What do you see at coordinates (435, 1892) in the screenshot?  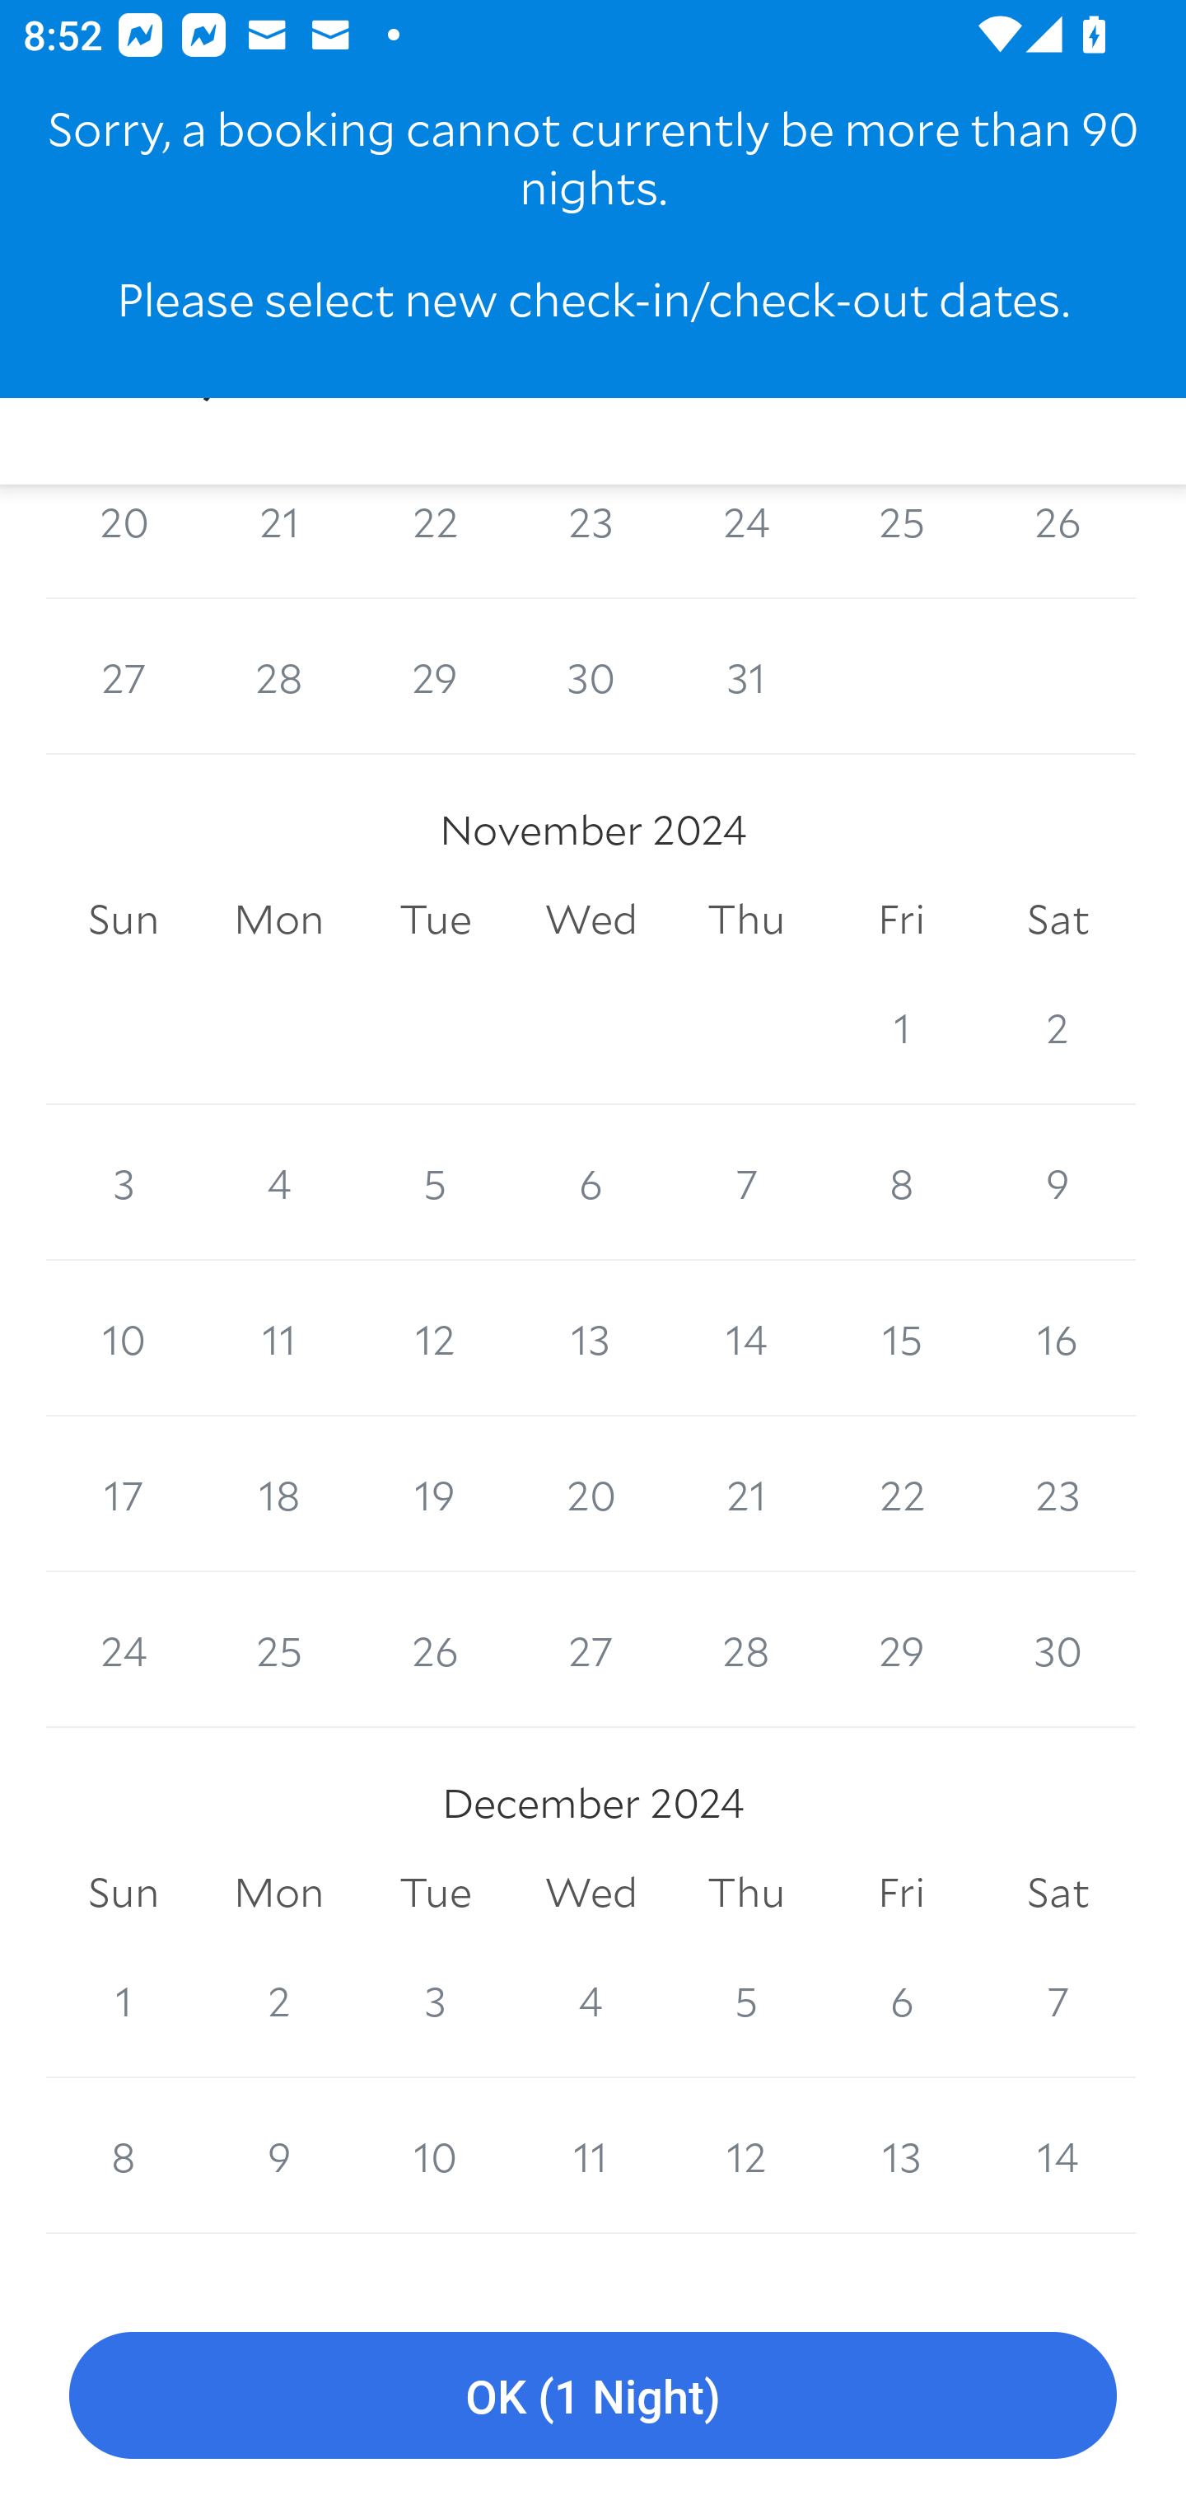 I see `Tue` at bounding box center [435, 1892].